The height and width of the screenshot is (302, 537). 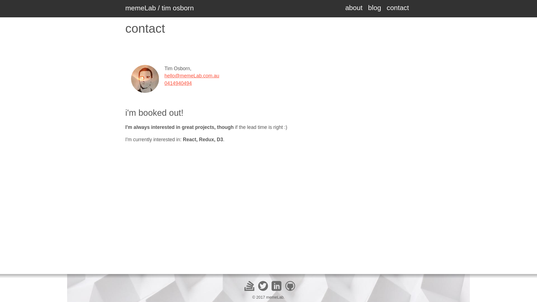 What do you see at coordinates (398, 8) in the screenshot?
I see `contact` at bounding box center [398, 8].